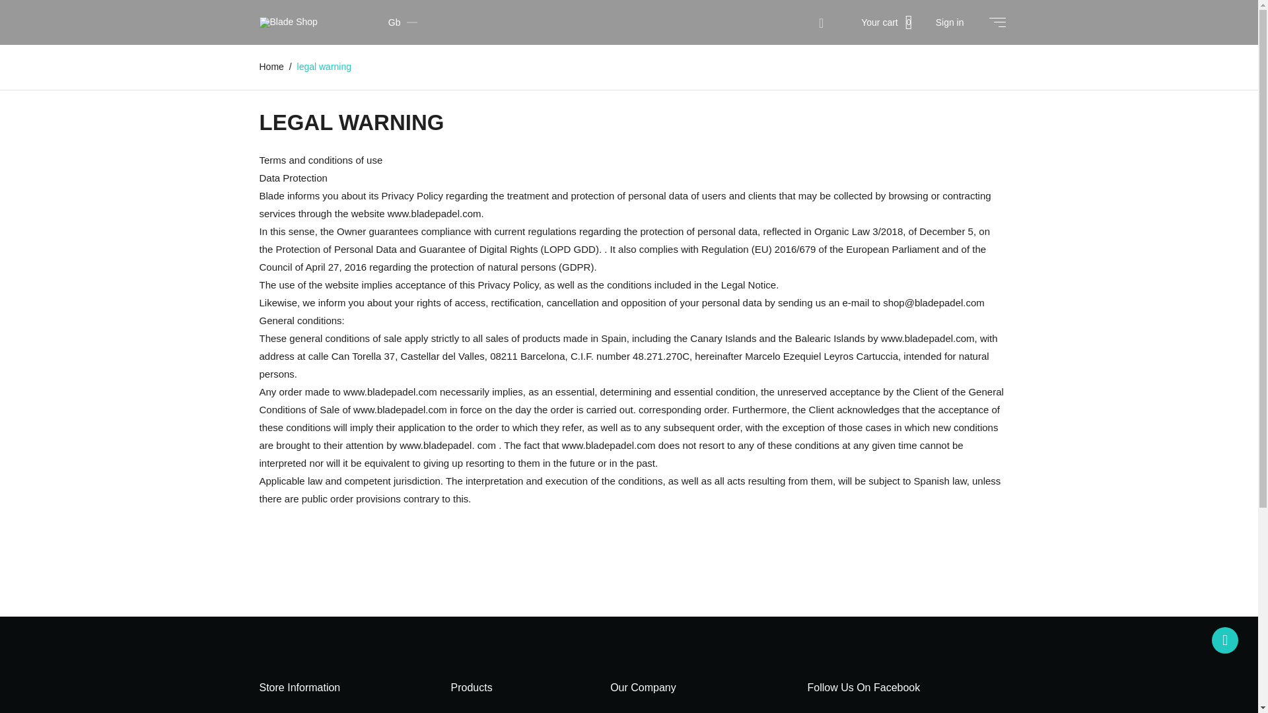  I want to click on Sign in, so click(950, 22).